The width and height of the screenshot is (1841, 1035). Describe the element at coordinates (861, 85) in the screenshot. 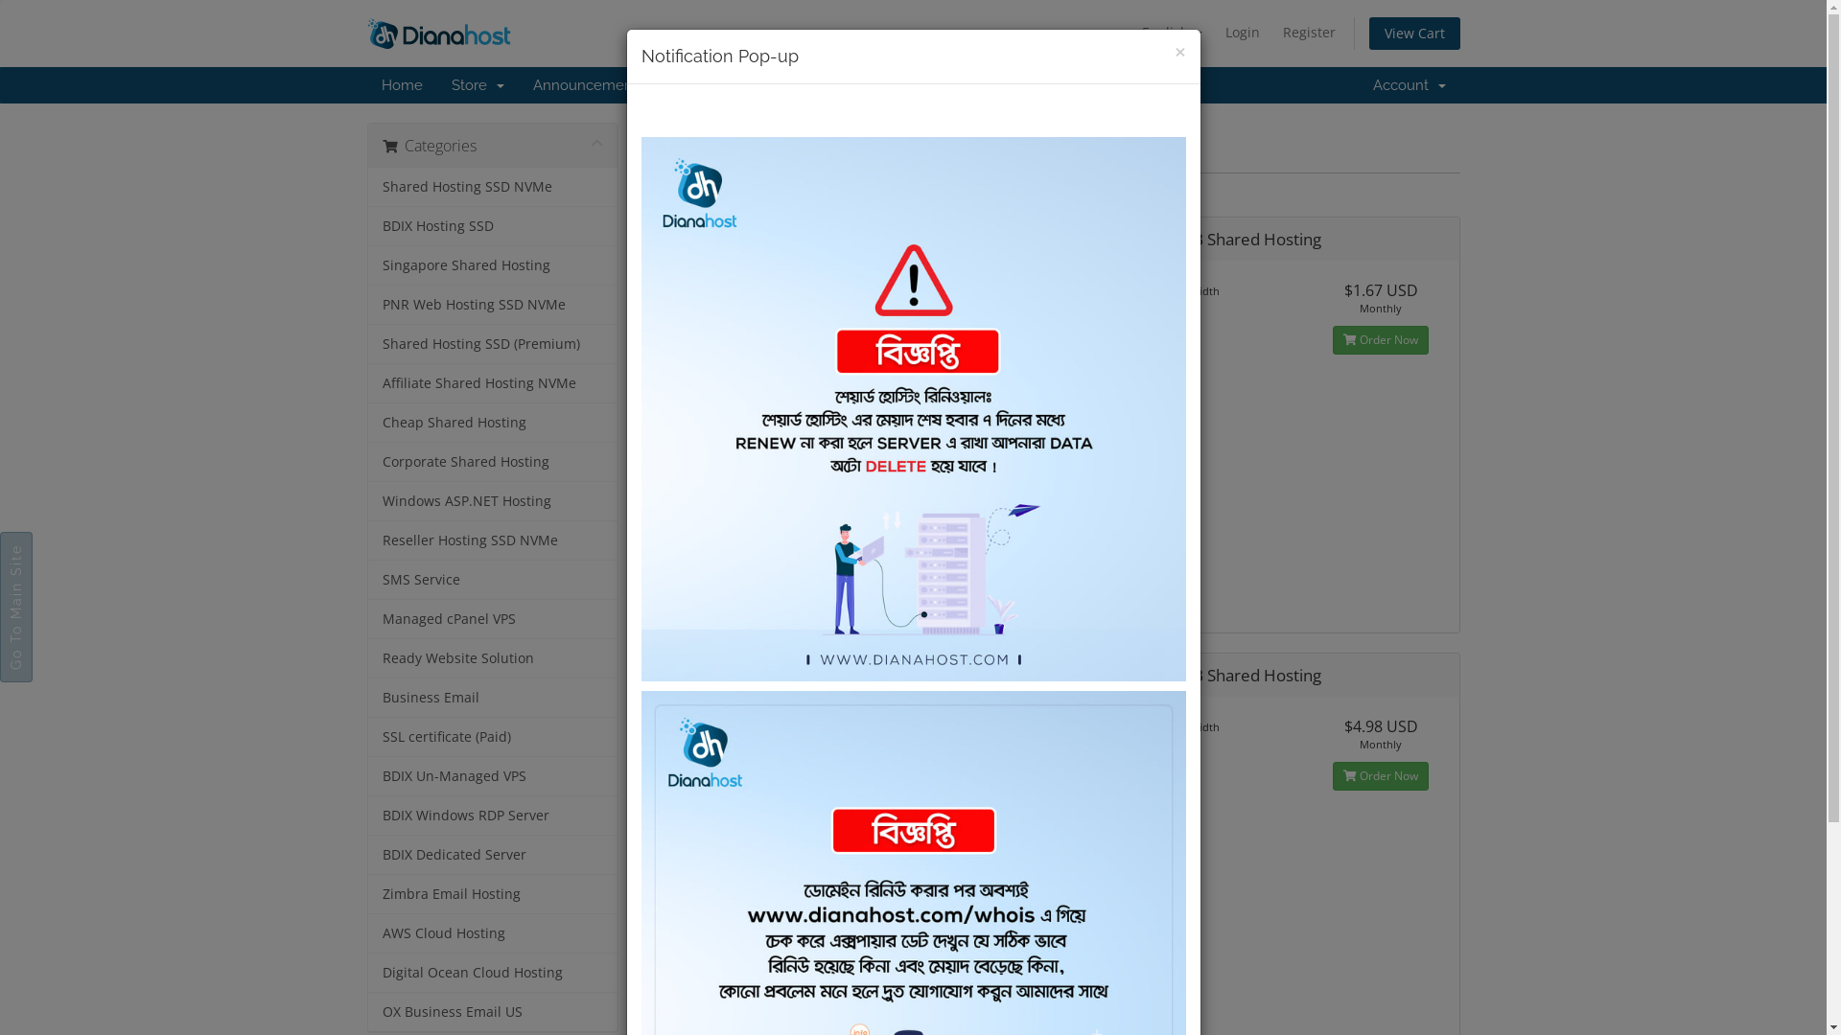

I see `Network Status` at that location.